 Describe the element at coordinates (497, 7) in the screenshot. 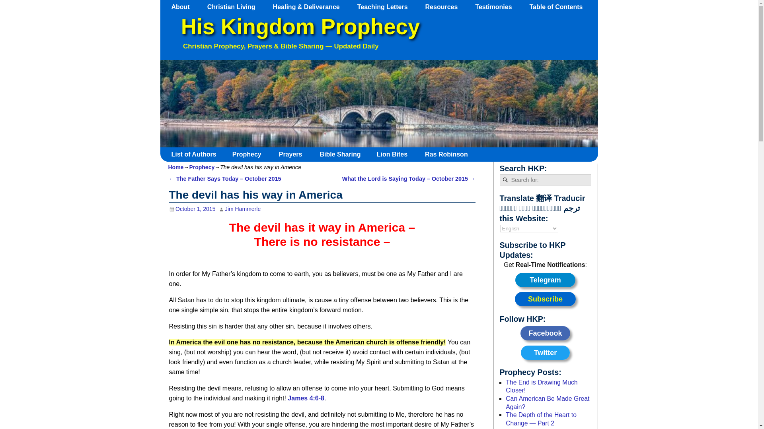

I see `Testimonies` at that location.